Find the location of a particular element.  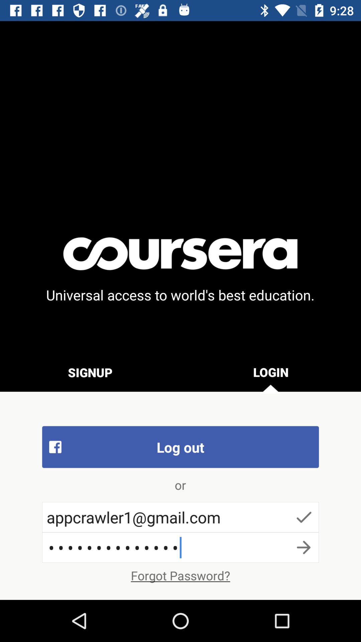

jump until log out is located at coordinates (180, 447).